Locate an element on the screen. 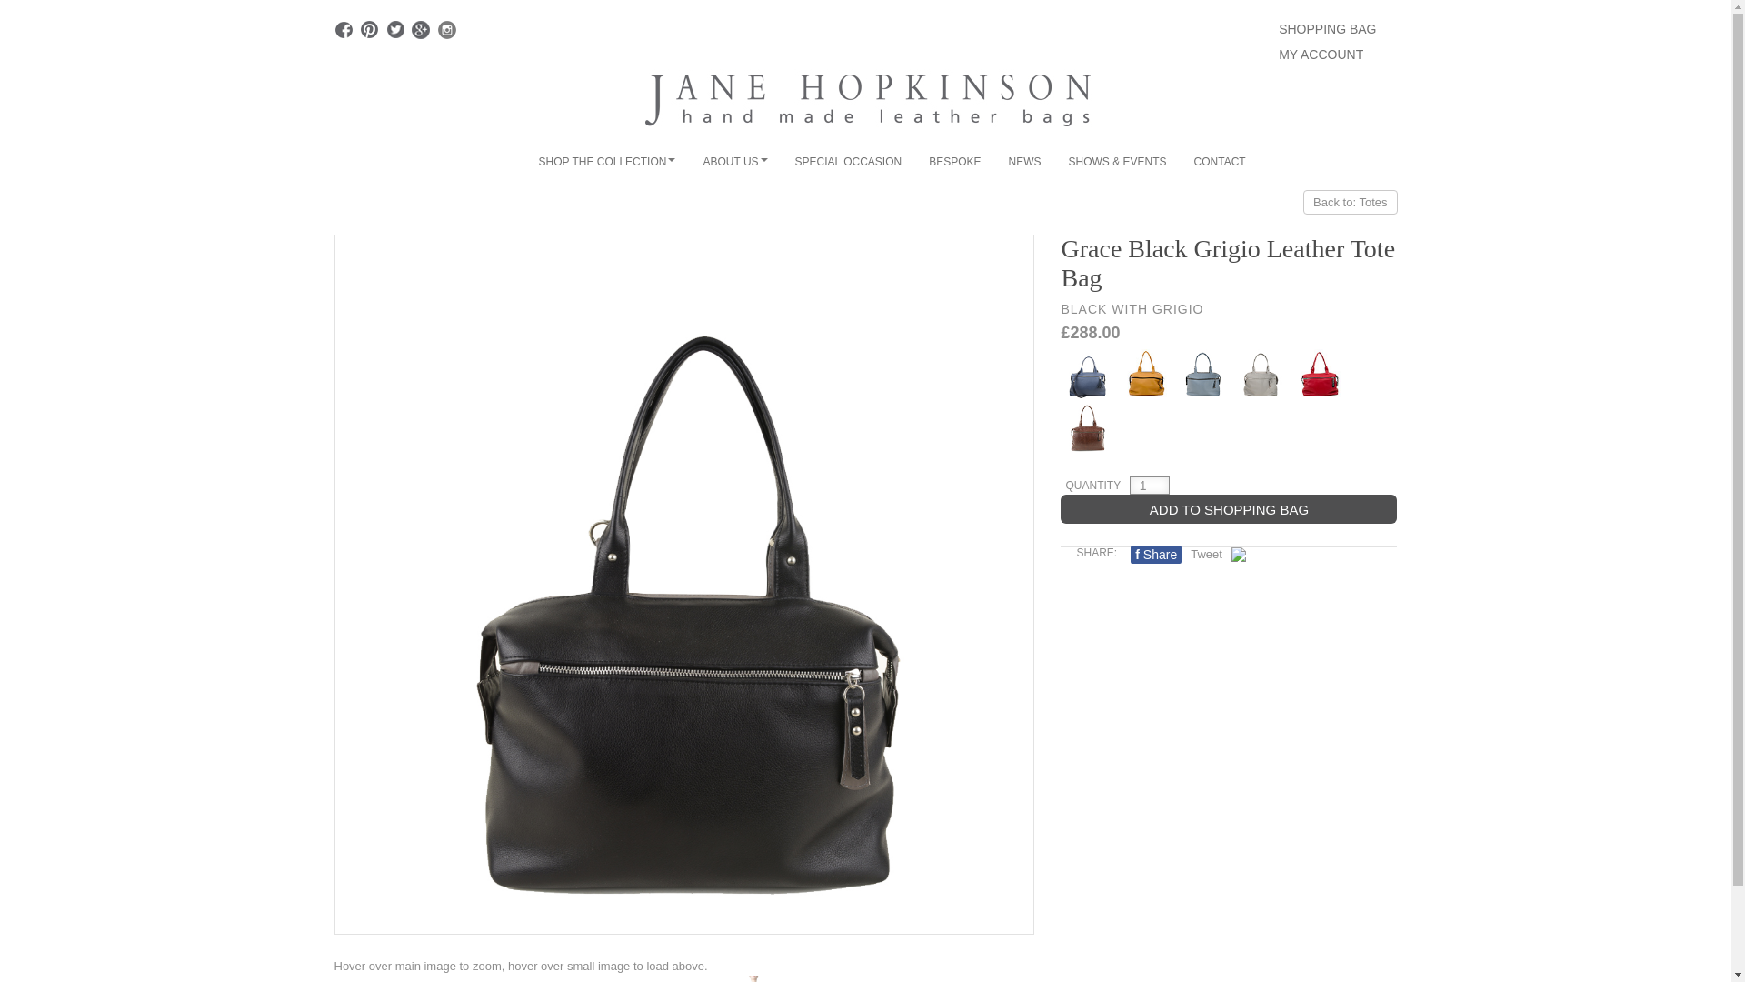  Totes is located at coordinates (1351, 202).